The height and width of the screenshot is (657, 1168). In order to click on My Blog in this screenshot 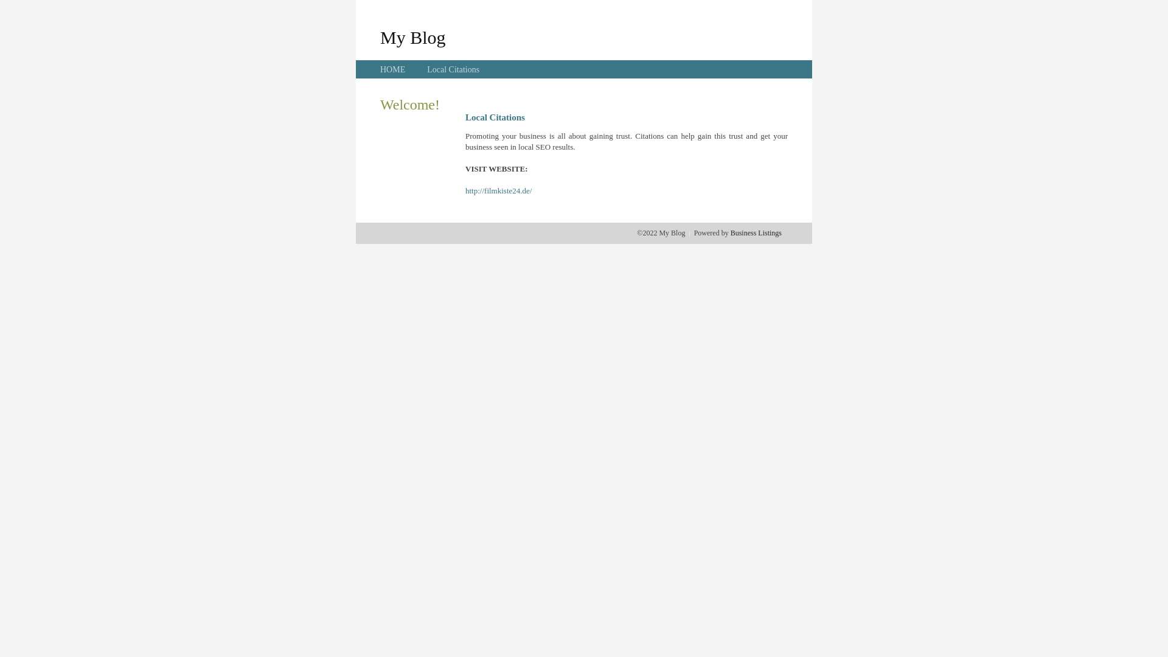, I will do `click(413, 37)`.